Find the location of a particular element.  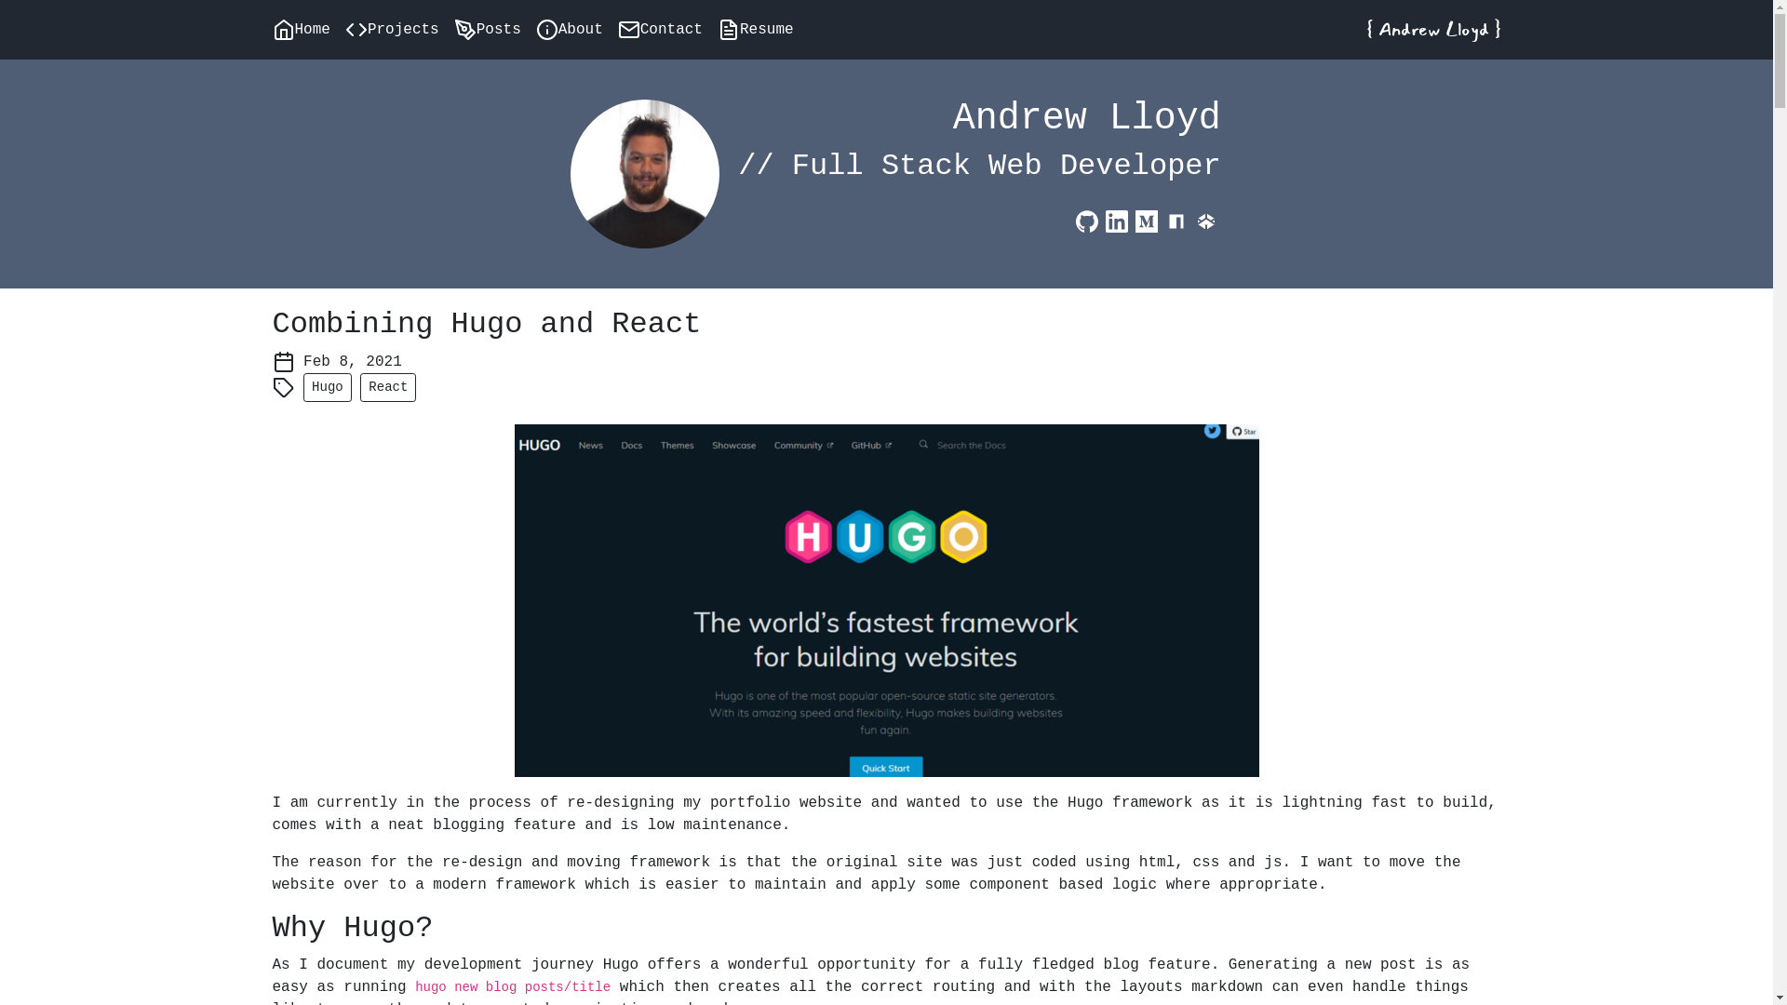

Contact is located at coordinates (668, 30).